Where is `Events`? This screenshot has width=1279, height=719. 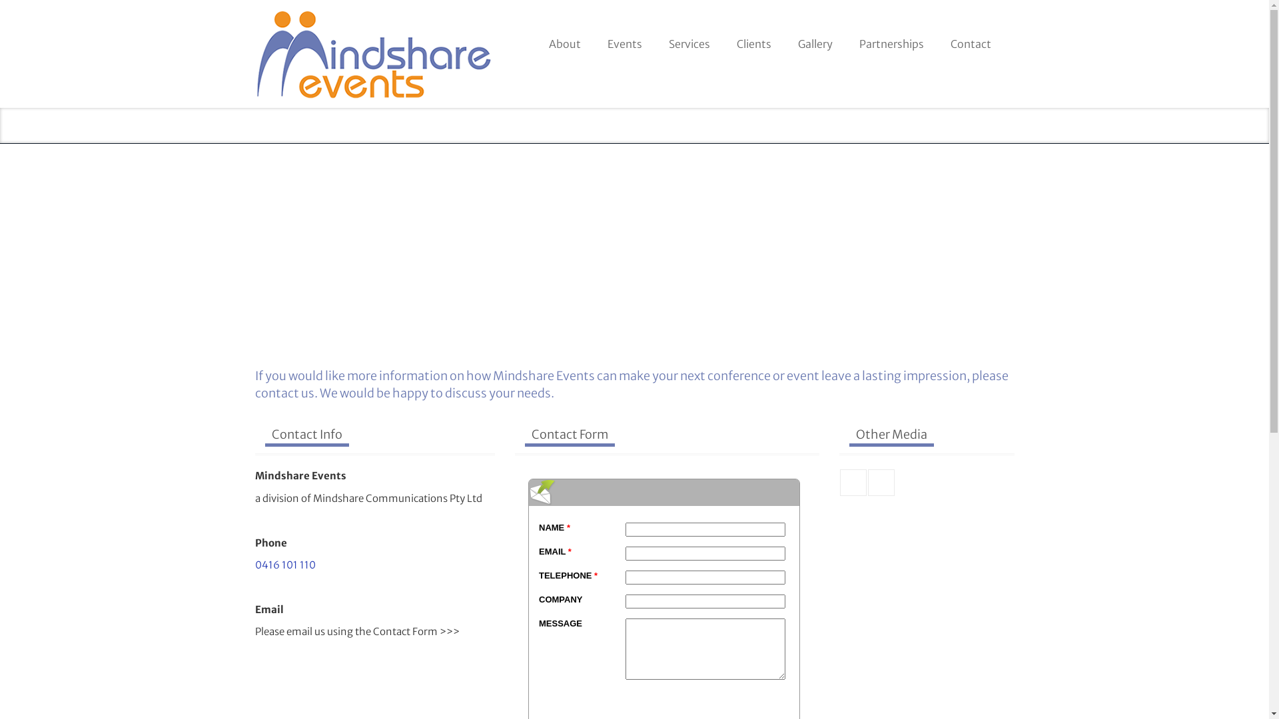
Events is located at coordinates (625, 39).